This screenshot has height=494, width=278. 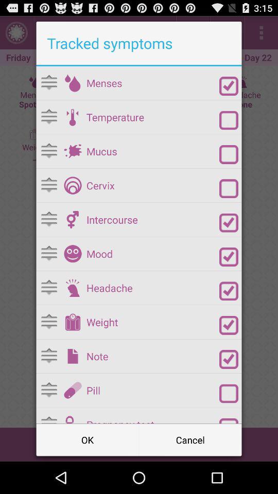 What do you see at coordinates (229, 393) in the screenshot?
I see `track pill usage` at bounding box center [229, 393].